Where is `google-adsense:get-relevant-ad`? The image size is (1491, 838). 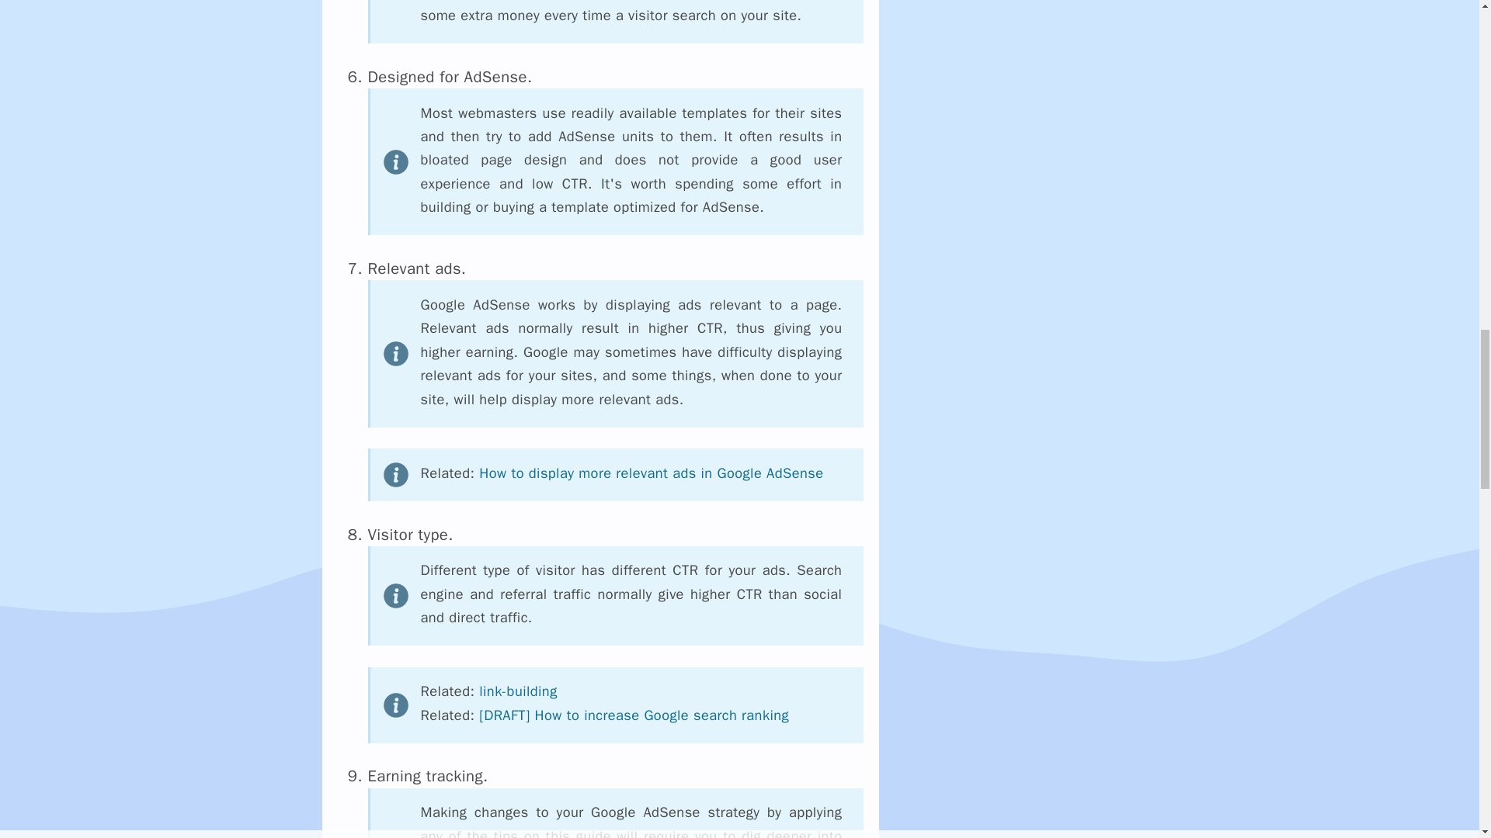
google-adsense:get-relevant-ad is located at coordinates (651, 473).